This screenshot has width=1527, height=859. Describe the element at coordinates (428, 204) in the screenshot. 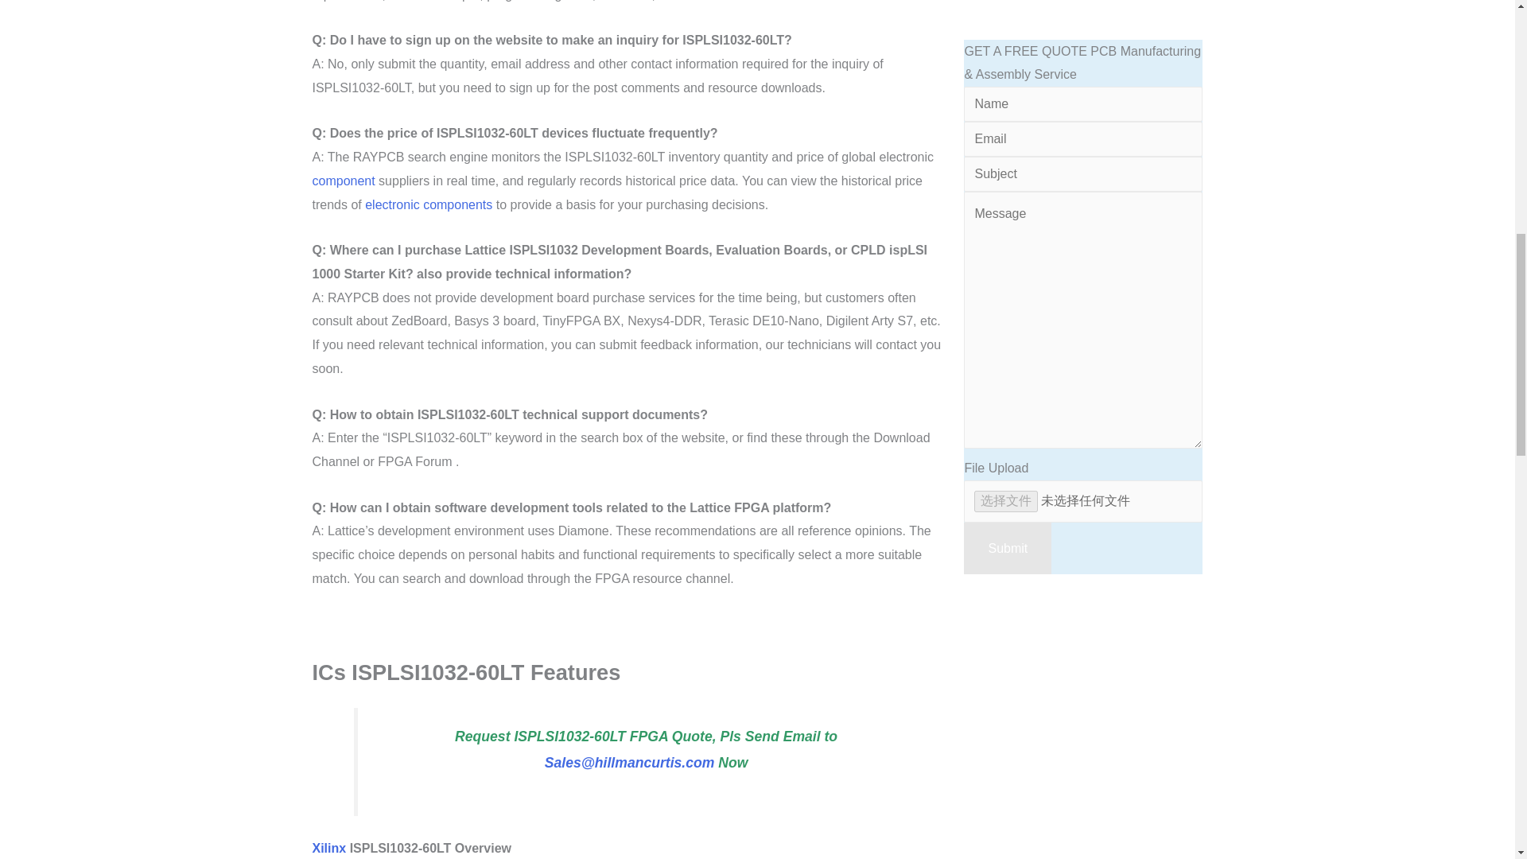

I see `electronic components` at that location.